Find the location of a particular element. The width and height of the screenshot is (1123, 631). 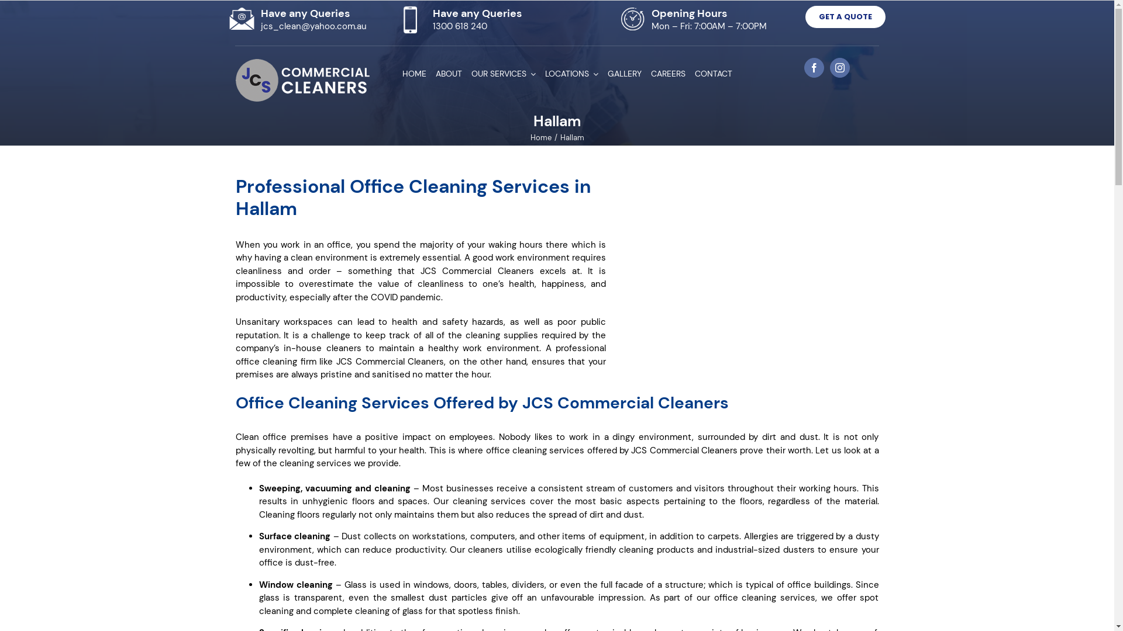

GET A QUOTE is located at coordinates (846, 17).